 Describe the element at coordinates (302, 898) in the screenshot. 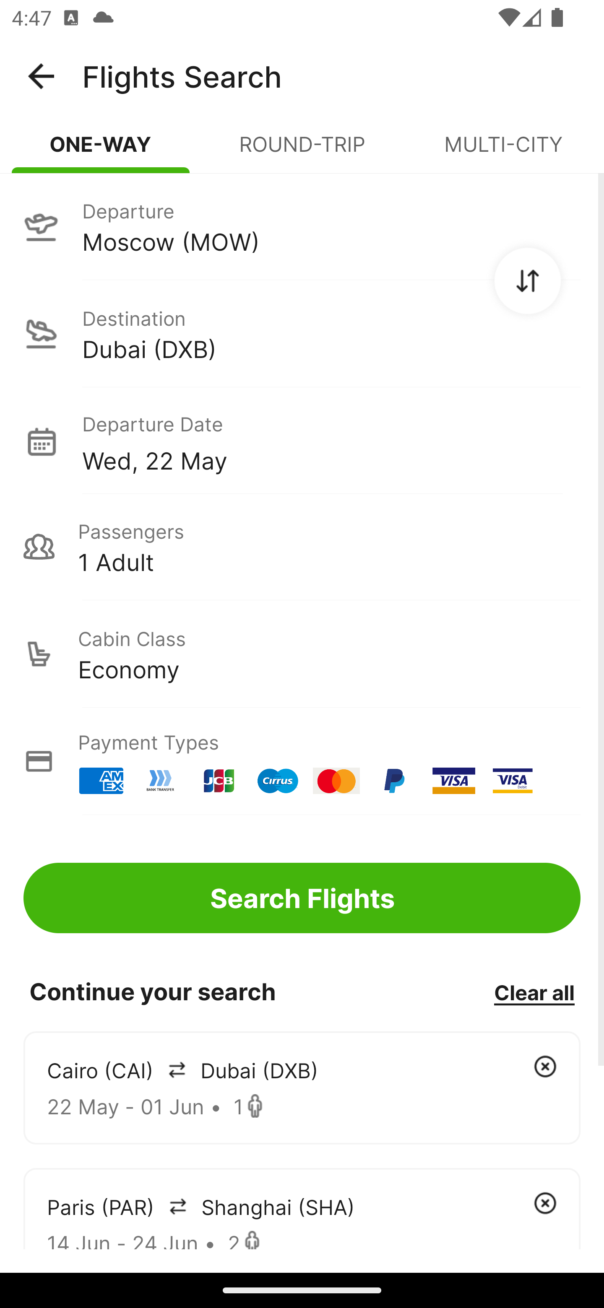

I see `Search Flights` at that location.